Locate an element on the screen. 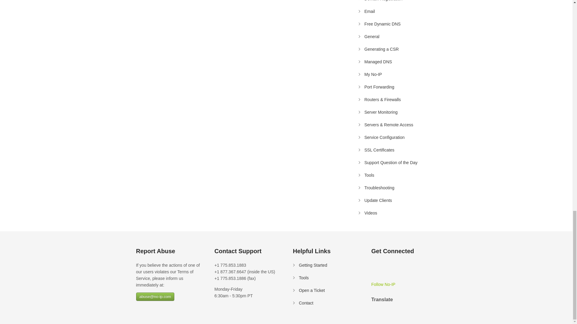 The width and height of the screenshot is (577, 324). View all posts filed under Email is located at coordinates (369, 11).